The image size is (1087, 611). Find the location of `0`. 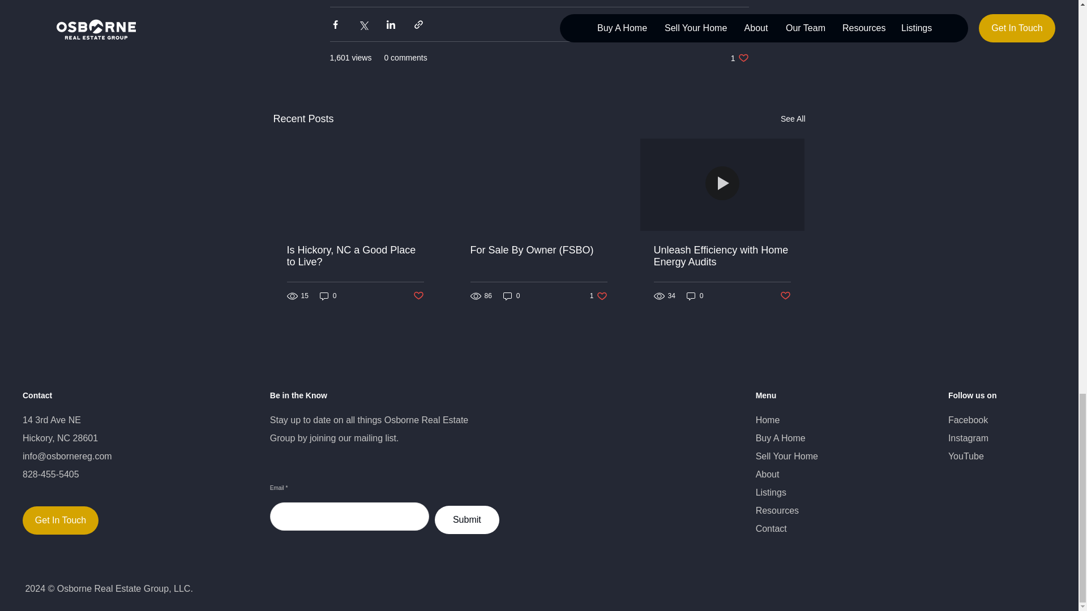

0 is located at coordinates (512, 296).